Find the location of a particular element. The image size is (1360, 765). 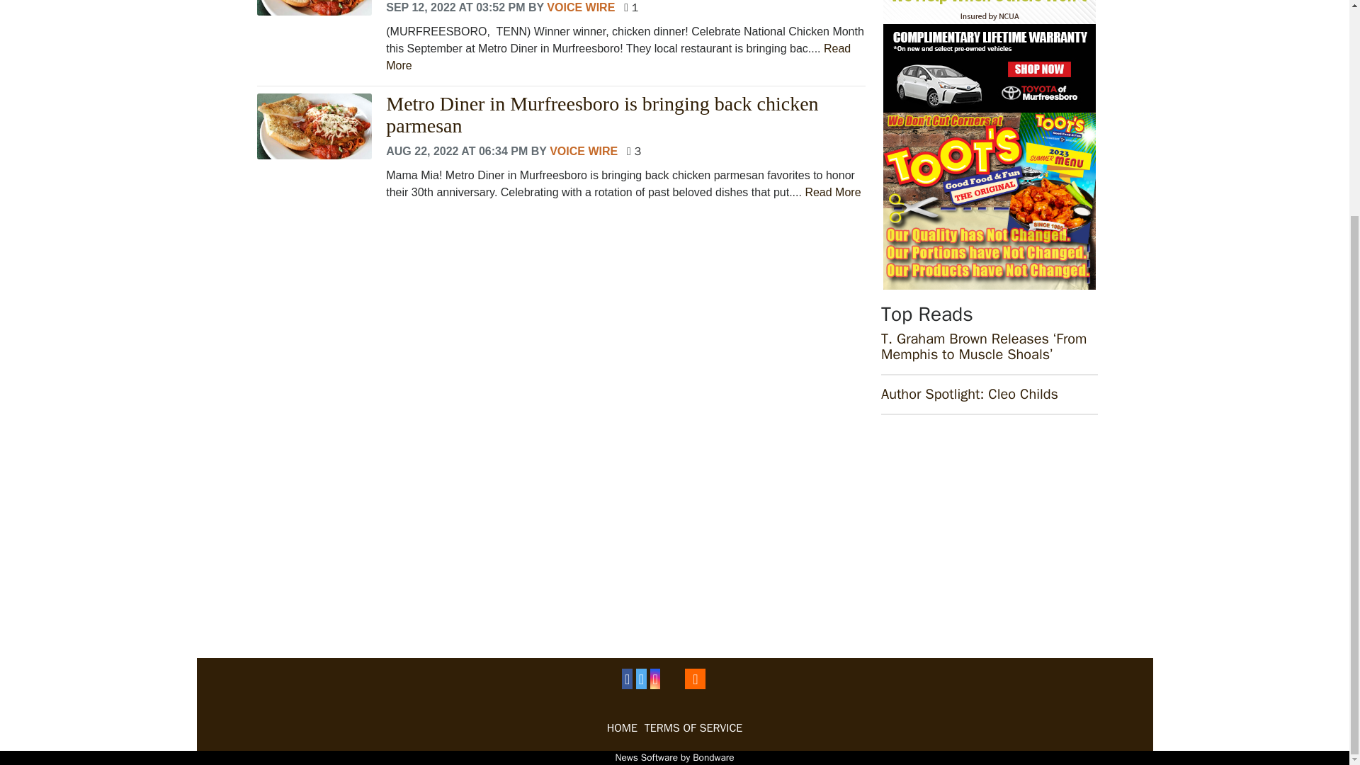

View Facebook Page is located at coordinates (626, 679).